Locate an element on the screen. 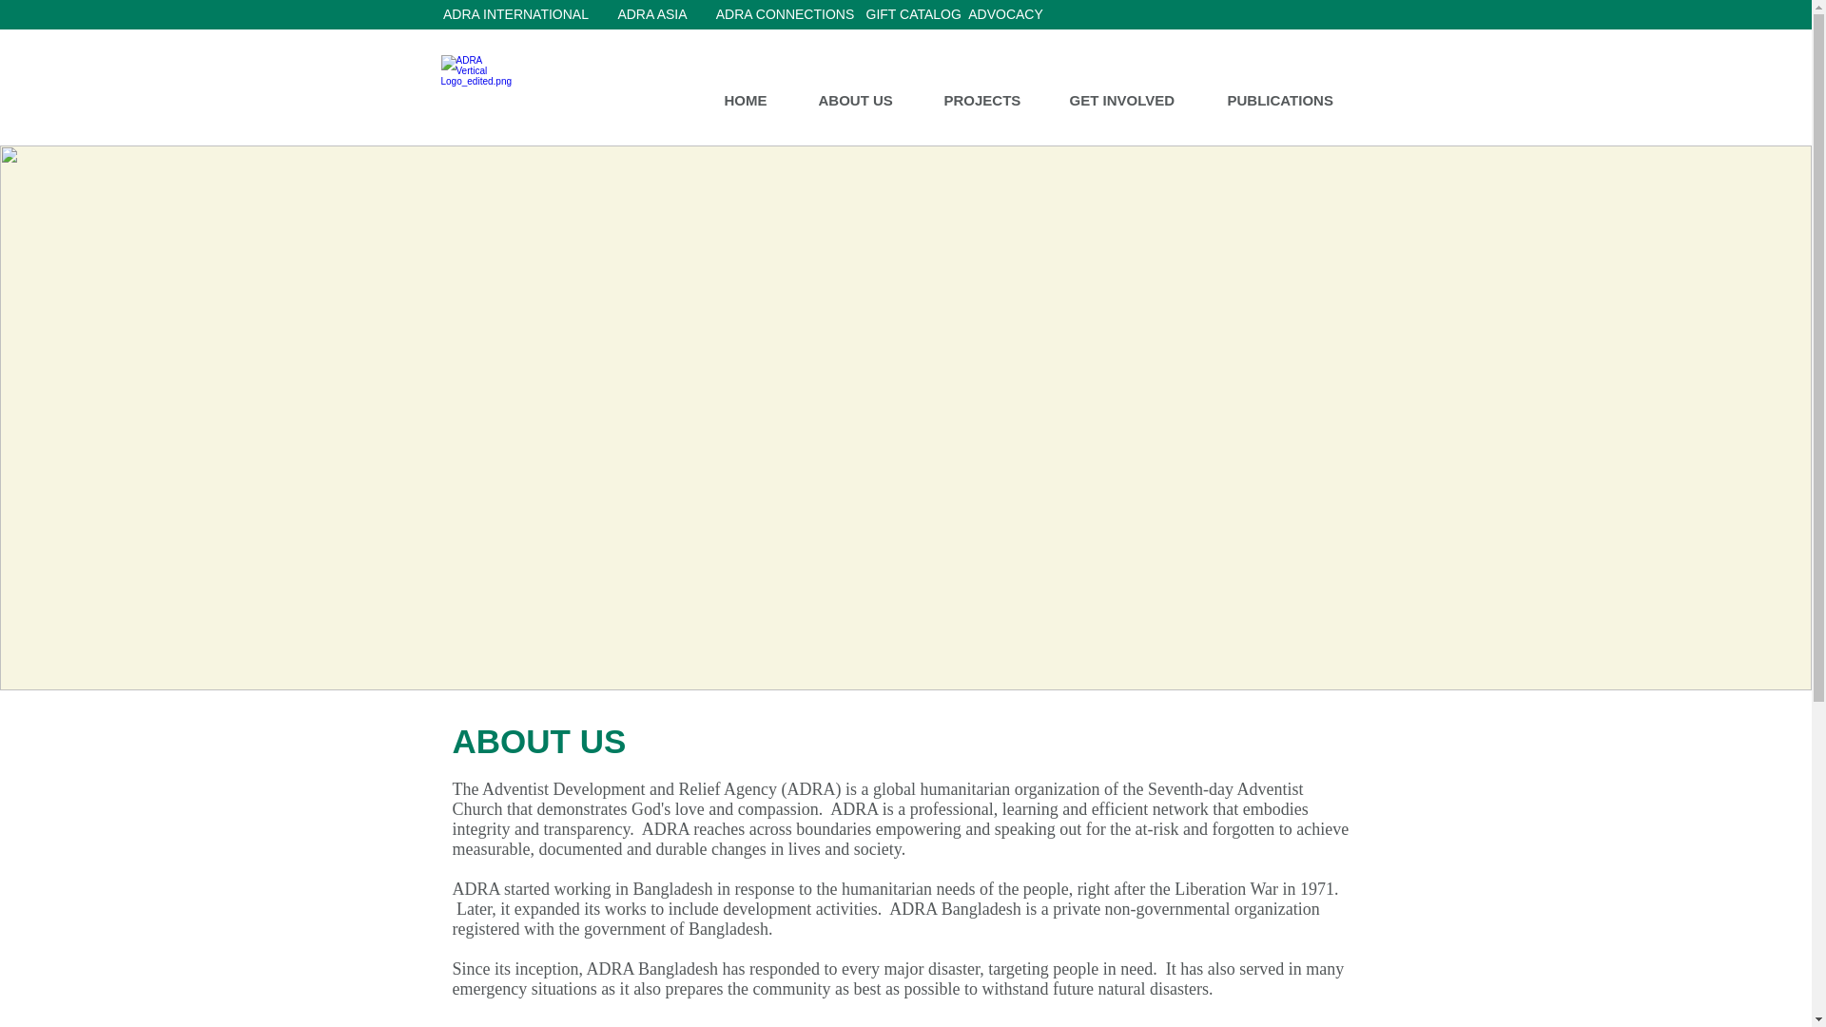  ADRA CONNECTIONS is located at coordinates (786, 15).